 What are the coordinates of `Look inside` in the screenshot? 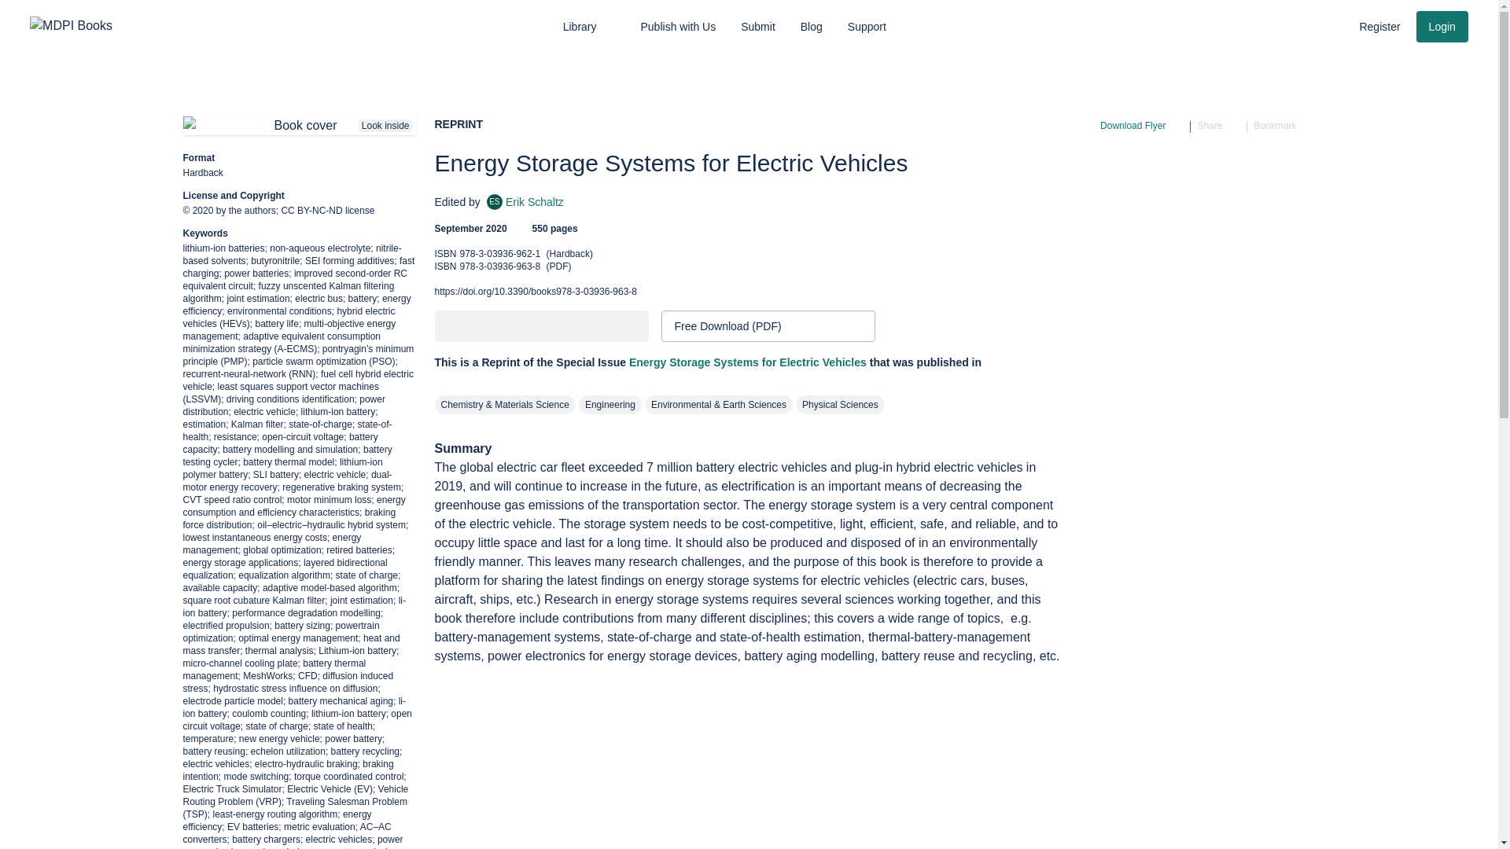 It's located at (1328, 24).